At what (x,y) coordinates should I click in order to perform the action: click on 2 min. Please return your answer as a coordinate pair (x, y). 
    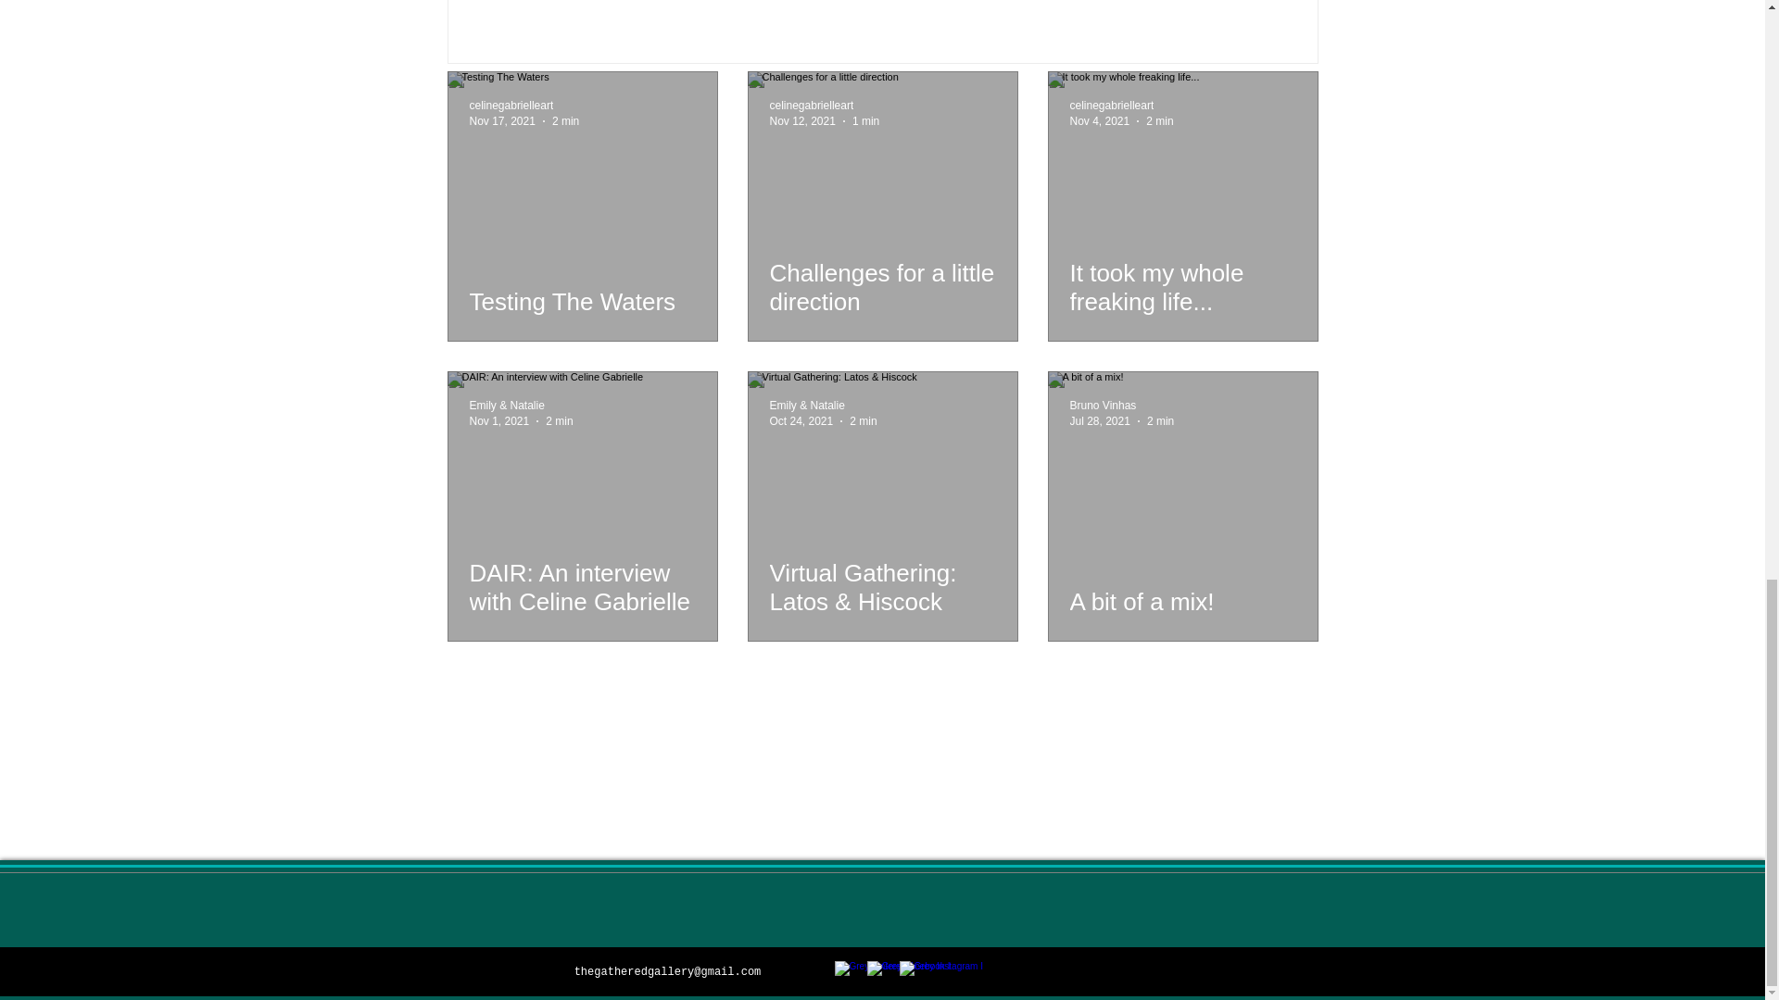
    Looking at the image, I should click on (560, 420).